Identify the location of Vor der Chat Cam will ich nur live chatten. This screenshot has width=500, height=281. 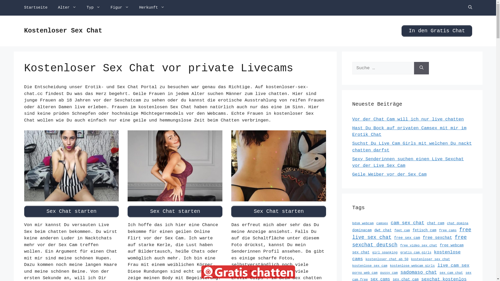
(408, 119).